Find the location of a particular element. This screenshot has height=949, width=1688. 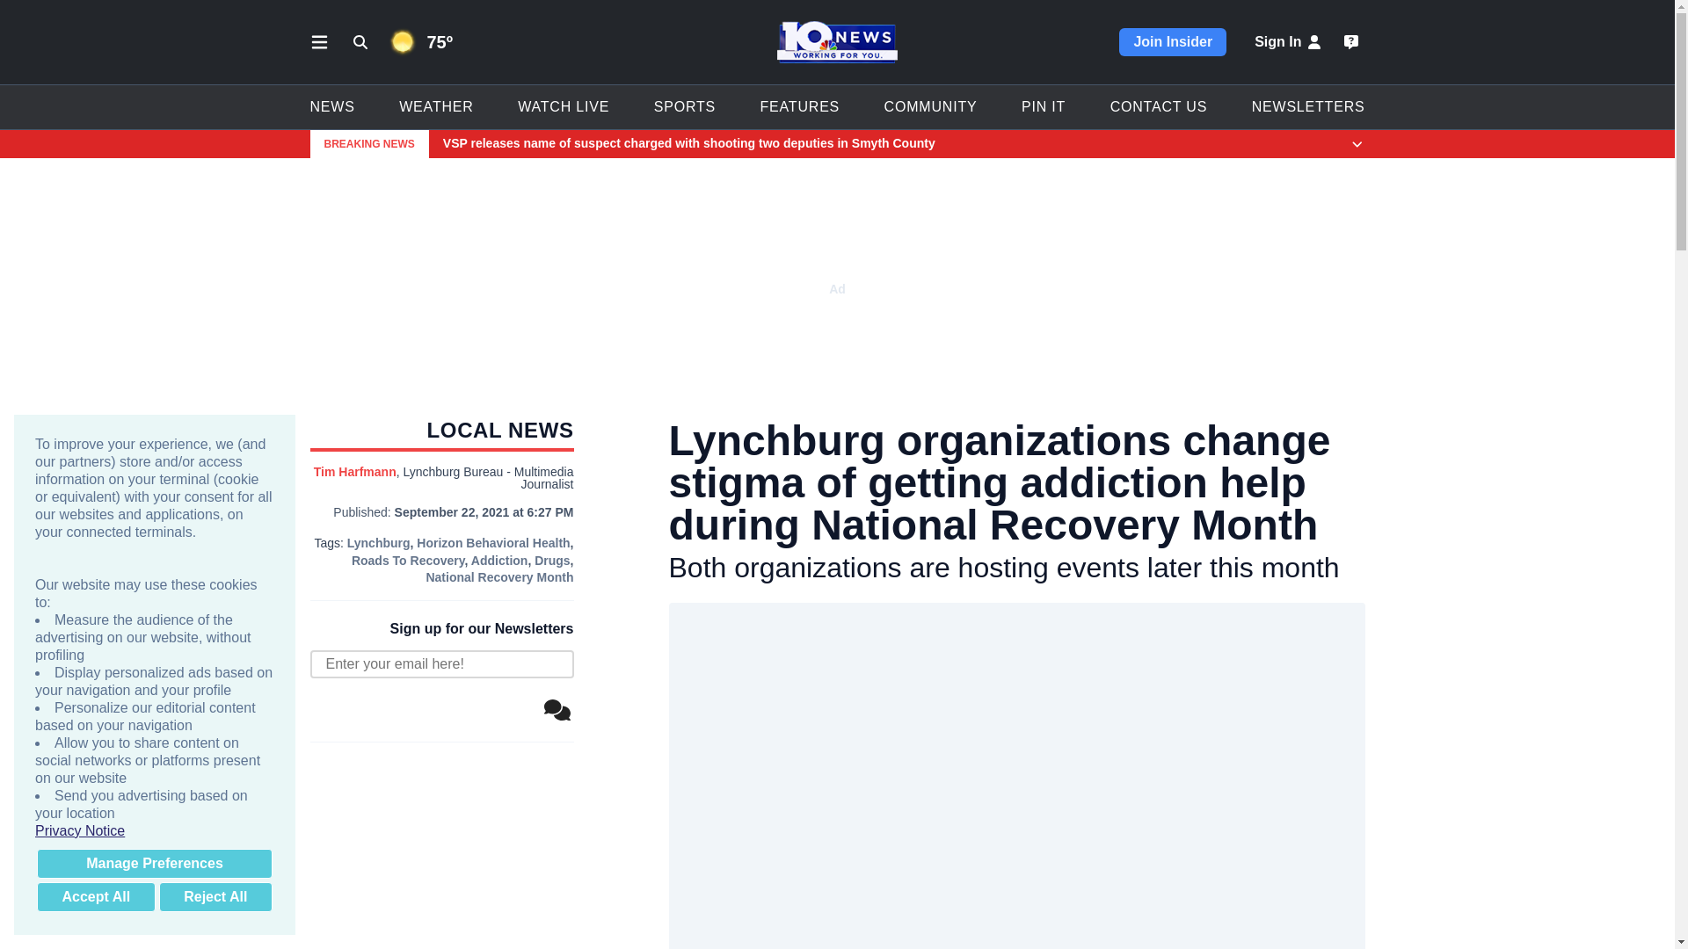

Accept All is located at coordinates (96, 896).